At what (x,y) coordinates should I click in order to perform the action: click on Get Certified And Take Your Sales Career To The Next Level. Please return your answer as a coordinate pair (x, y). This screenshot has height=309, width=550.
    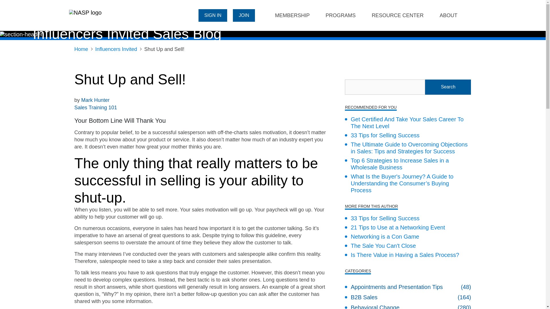
    Looking at the image, I should click on (408, 122).